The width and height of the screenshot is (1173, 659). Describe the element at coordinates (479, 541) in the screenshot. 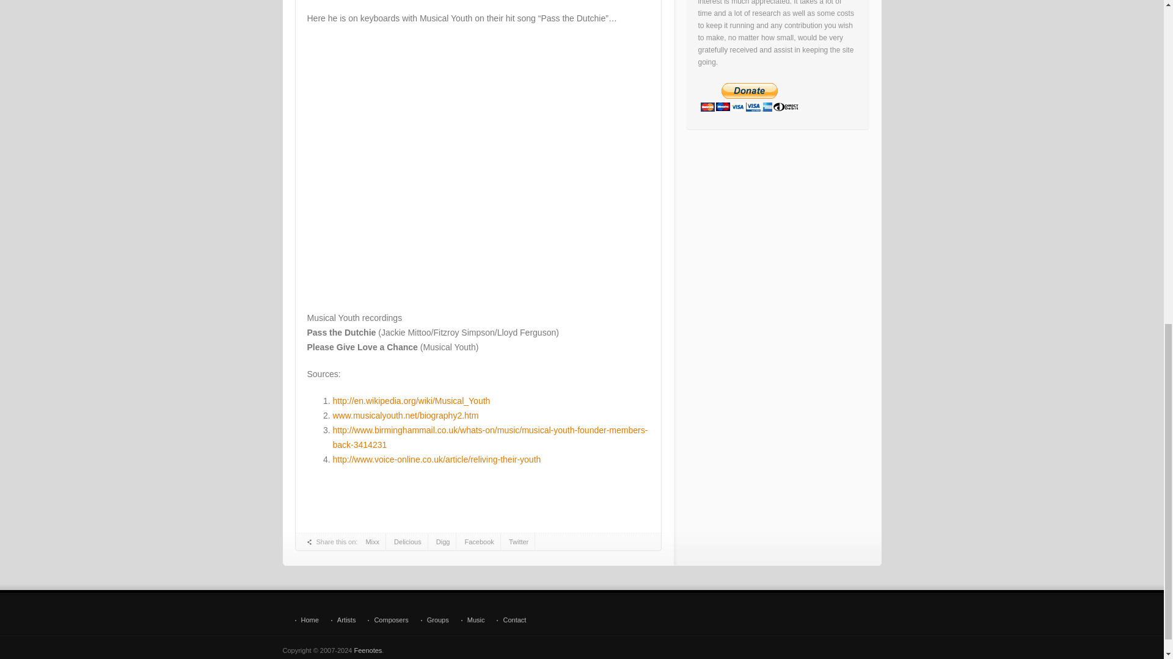

I see `Share this entry on Facebook` at that location.